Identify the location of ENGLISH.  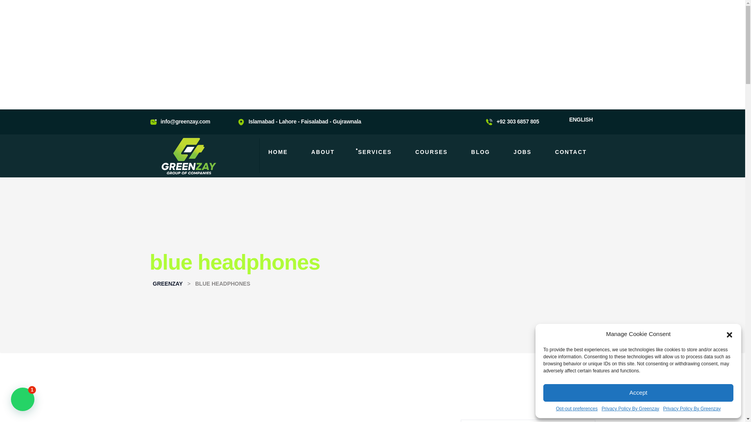
(580, 120).